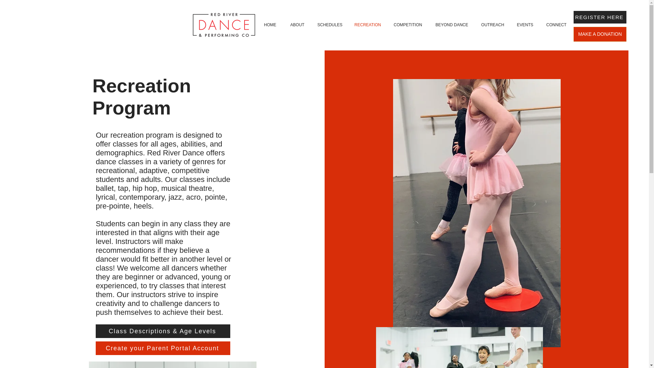 The height and width of the screenshot is (368, 654). Describe the element at coordinates (600, 34) in the screenshot. I see `MAKE A DONATION` at that location.